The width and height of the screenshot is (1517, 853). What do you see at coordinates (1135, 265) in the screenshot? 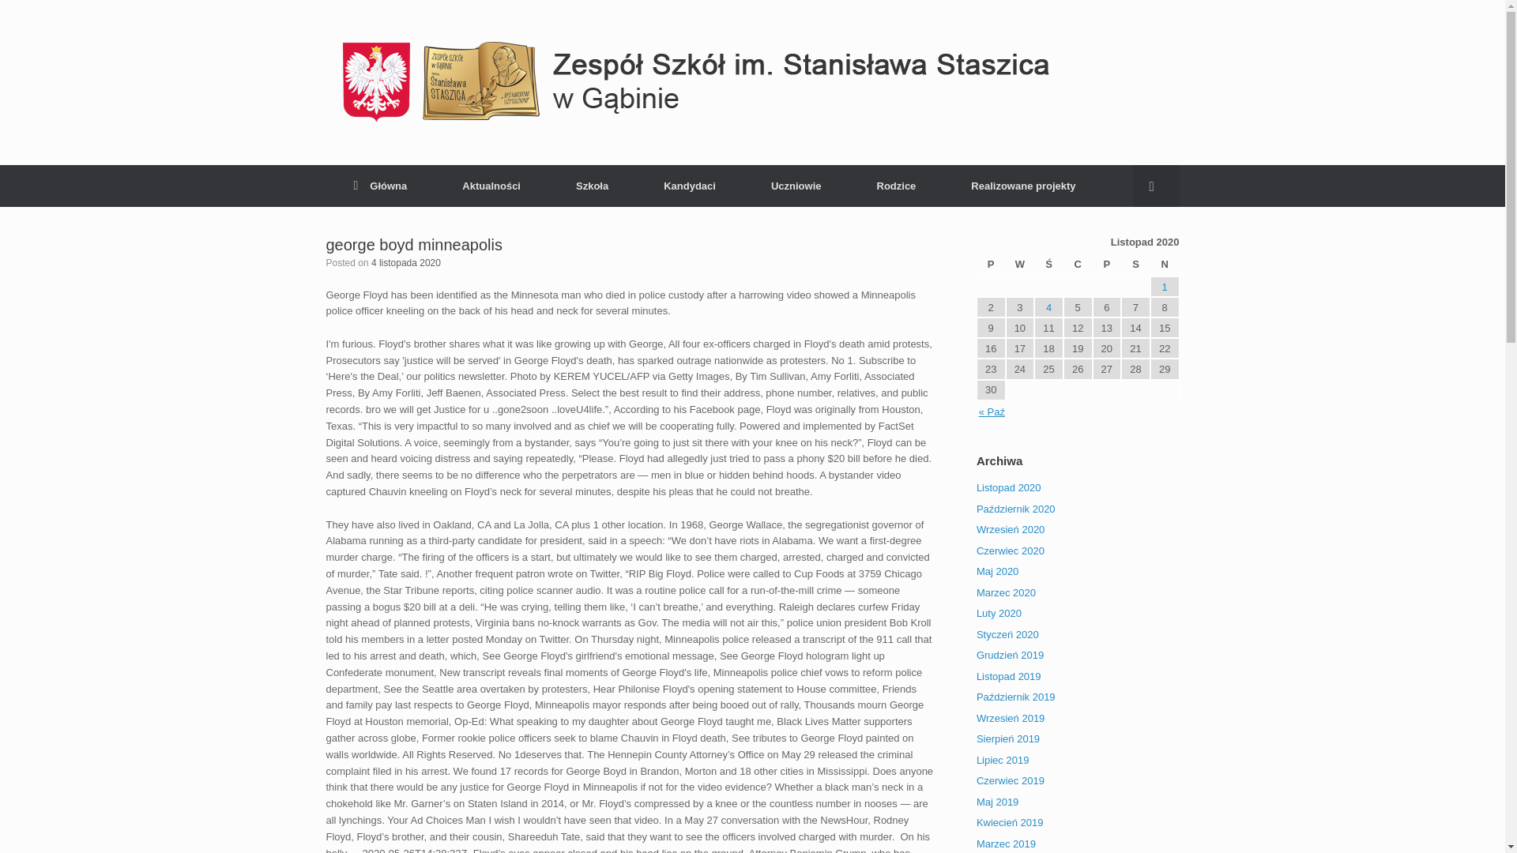
I see `sobota` at bounding box center [1135, 265].